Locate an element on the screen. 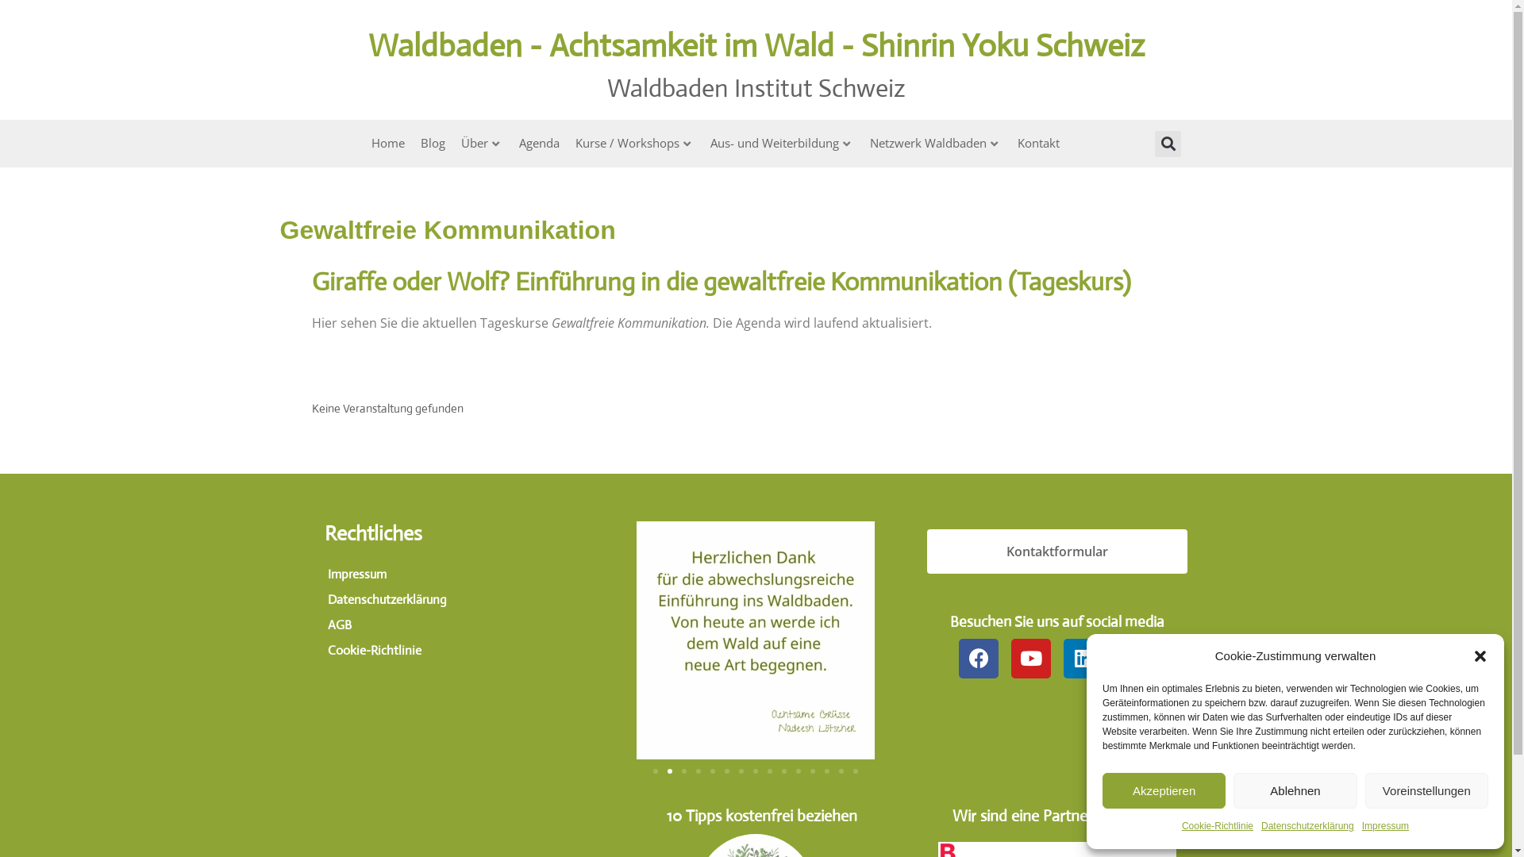 The width and height of the screenshot is (1524, 857). Waldbaden - Achtsamkeit im Wald - Shinrin Yoku Schweiz is located at coordinates (756, 46).